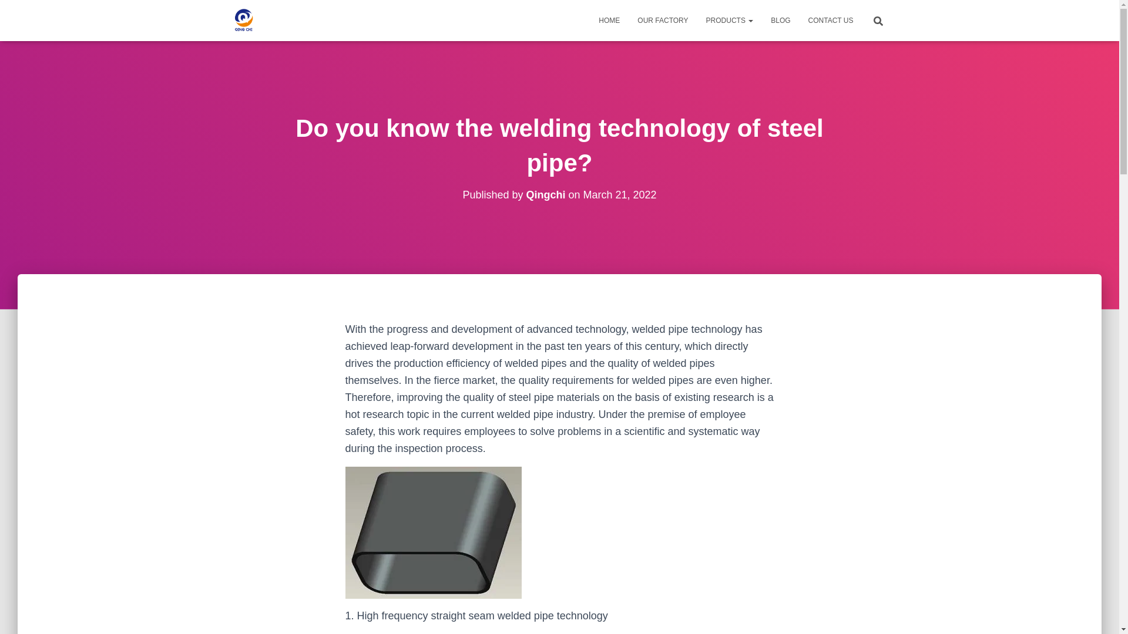 The height and width of the screenshot is (634, 1128). Describe the element at coordinates (831, 20) in the screenshot. I see `CONTACT US` at that location.